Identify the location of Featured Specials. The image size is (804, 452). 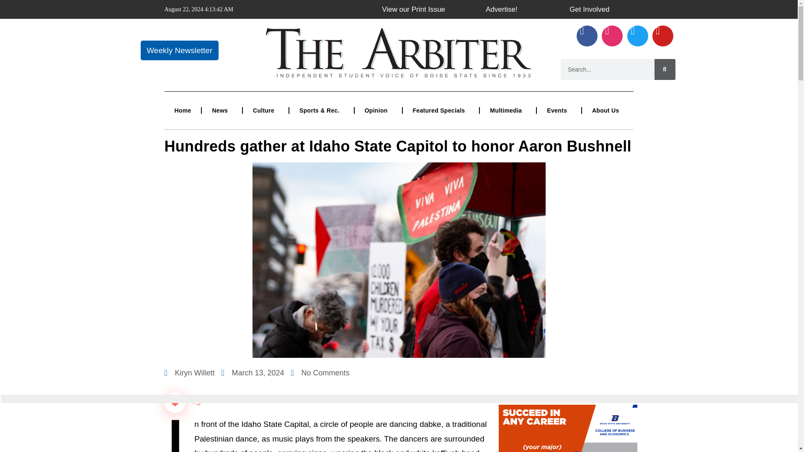
(441, 110).